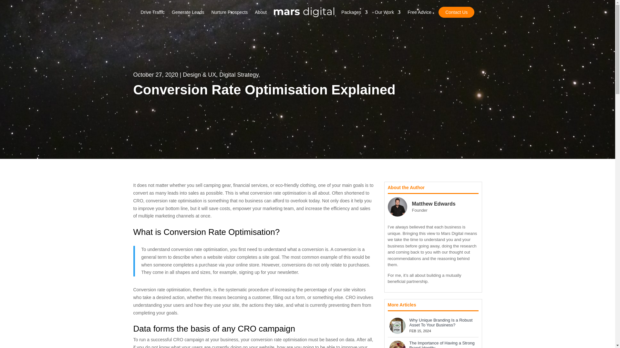 The image size is (620, 348). Describe the element at coordinates (419, 12) in the screenshot. I see `Free Advice` at that location.